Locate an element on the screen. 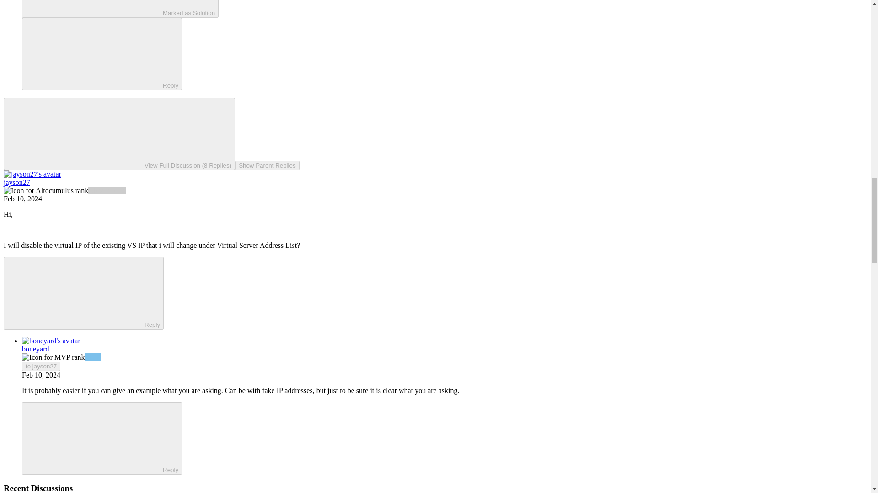 The width and height of the screenshot is (878, 493). boneyard is located at coordinates (36, 349).